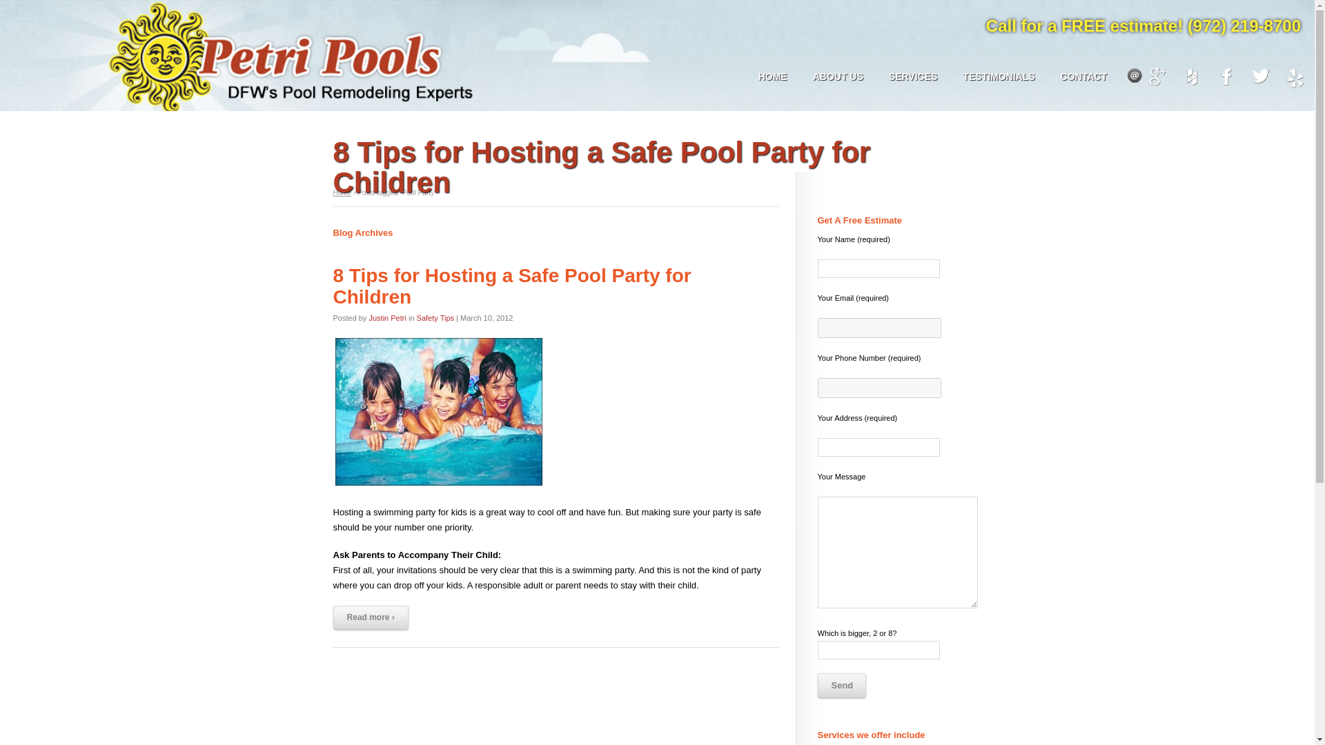 The width and height of the screenshot is (1325, 745). What do you see at coordinates (912, 77) in the screenshot?
I see `SERVICES` at bounding box center [912, 77].